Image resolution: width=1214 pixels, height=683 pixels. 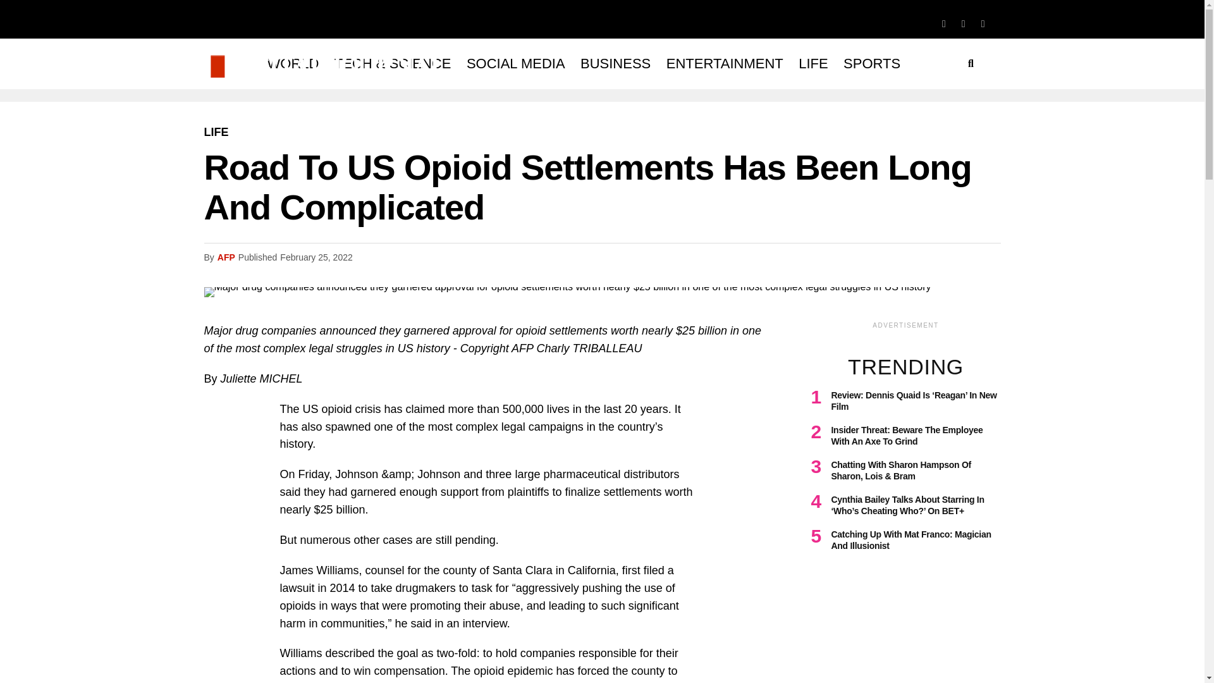 What do you see at coordinates (226, 257) in the screenshot?
I see `Posts by AFP` at bounding box center [226, 257].